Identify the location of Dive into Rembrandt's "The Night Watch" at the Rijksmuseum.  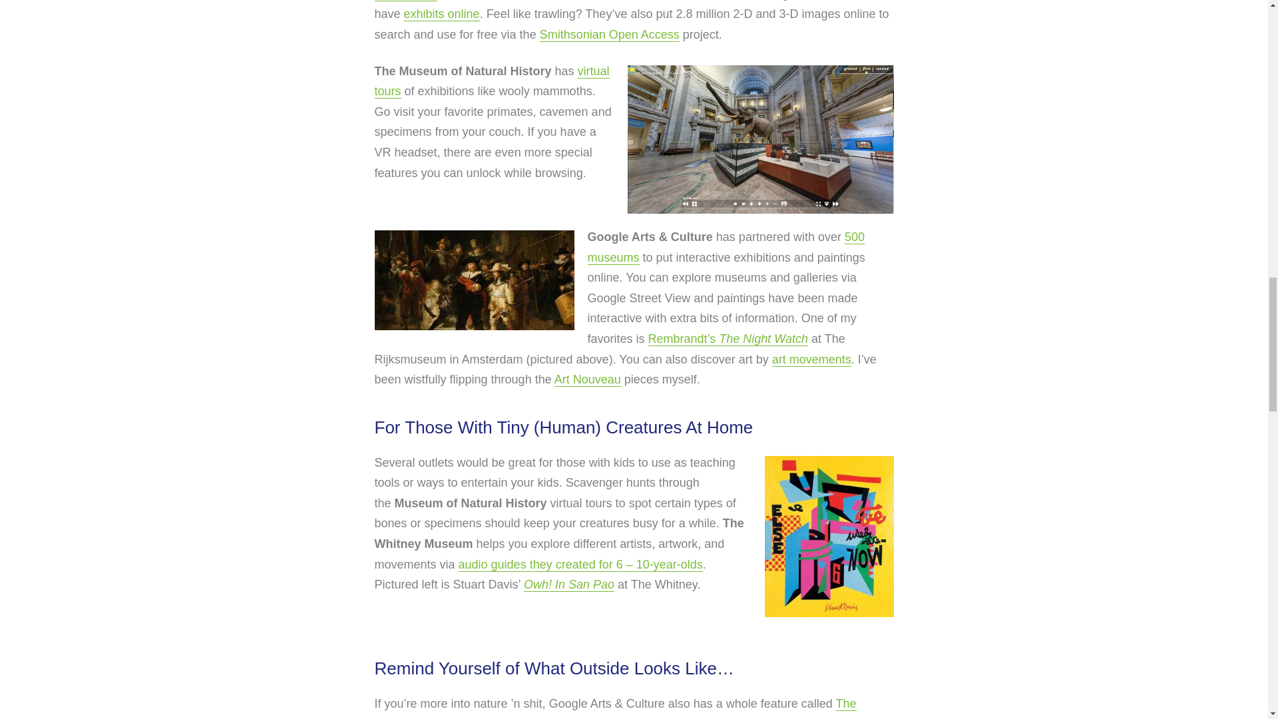
(728, 338).